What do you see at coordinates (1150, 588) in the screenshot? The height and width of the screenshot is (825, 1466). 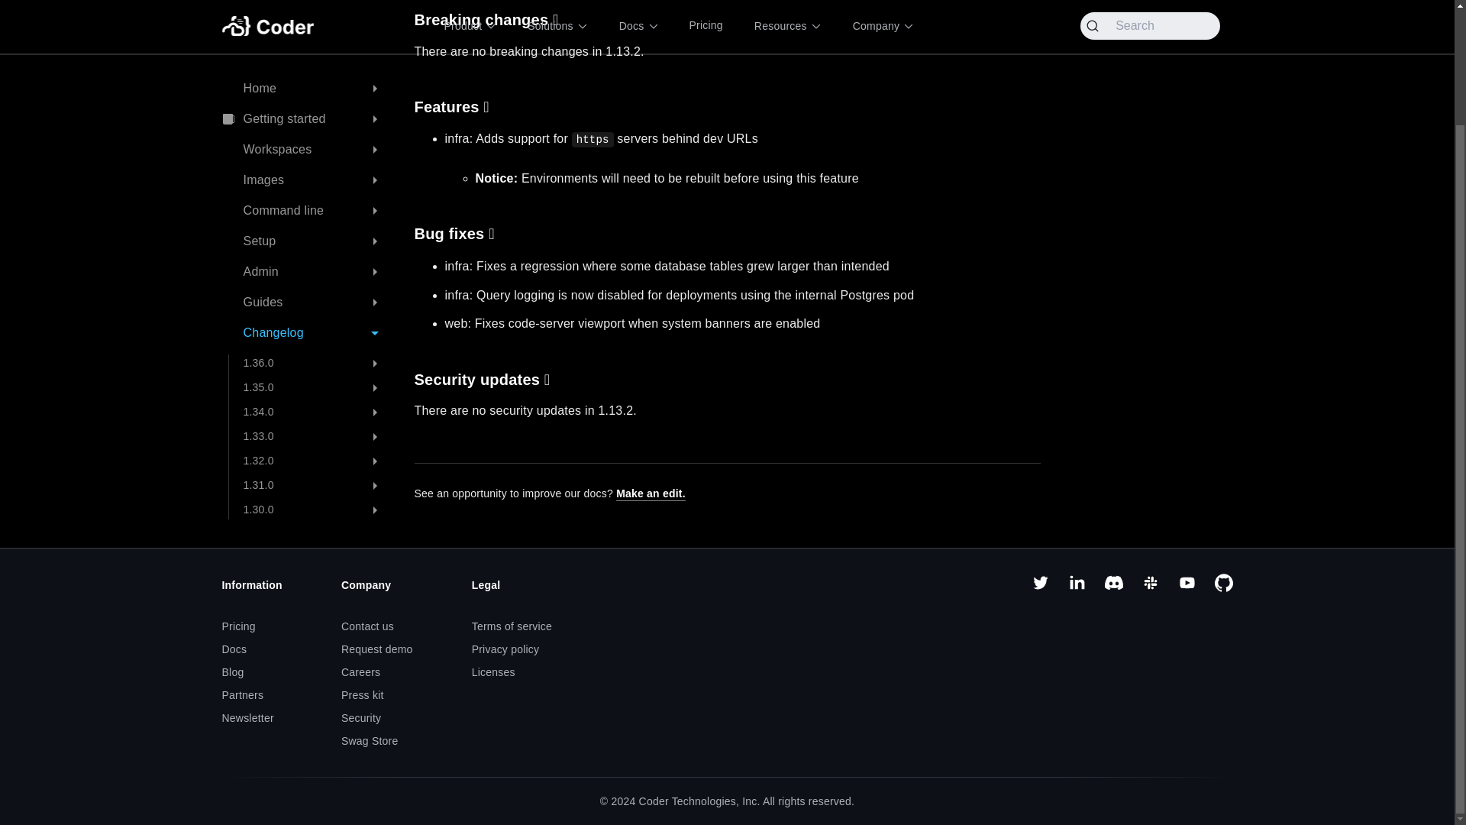 I see `Slack` at bounding box center [1150, 588].